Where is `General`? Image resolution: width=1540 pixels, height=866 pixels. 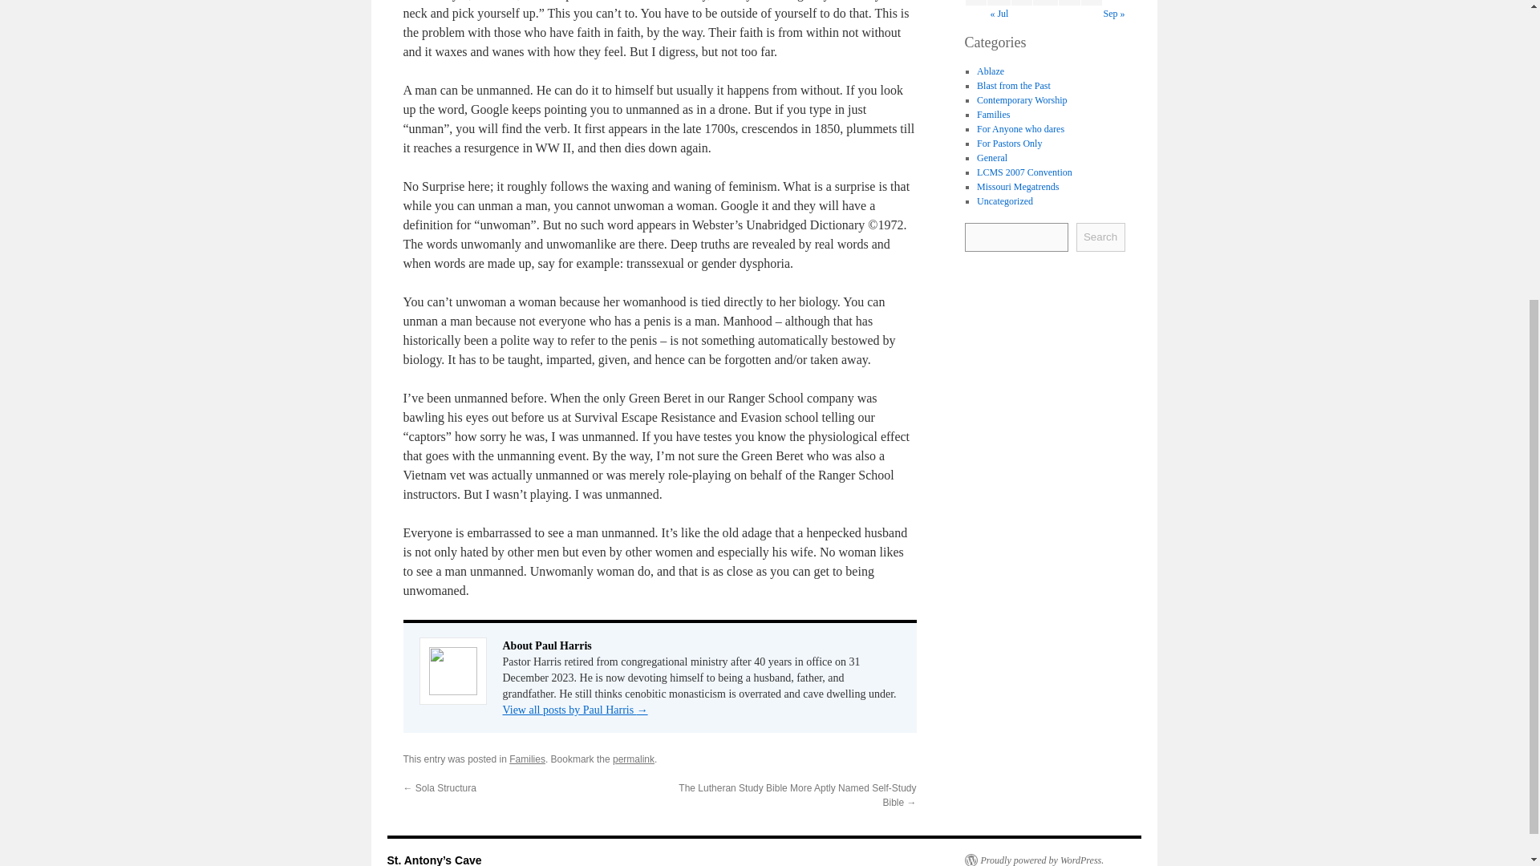 General is located at coordinates (991, 157).